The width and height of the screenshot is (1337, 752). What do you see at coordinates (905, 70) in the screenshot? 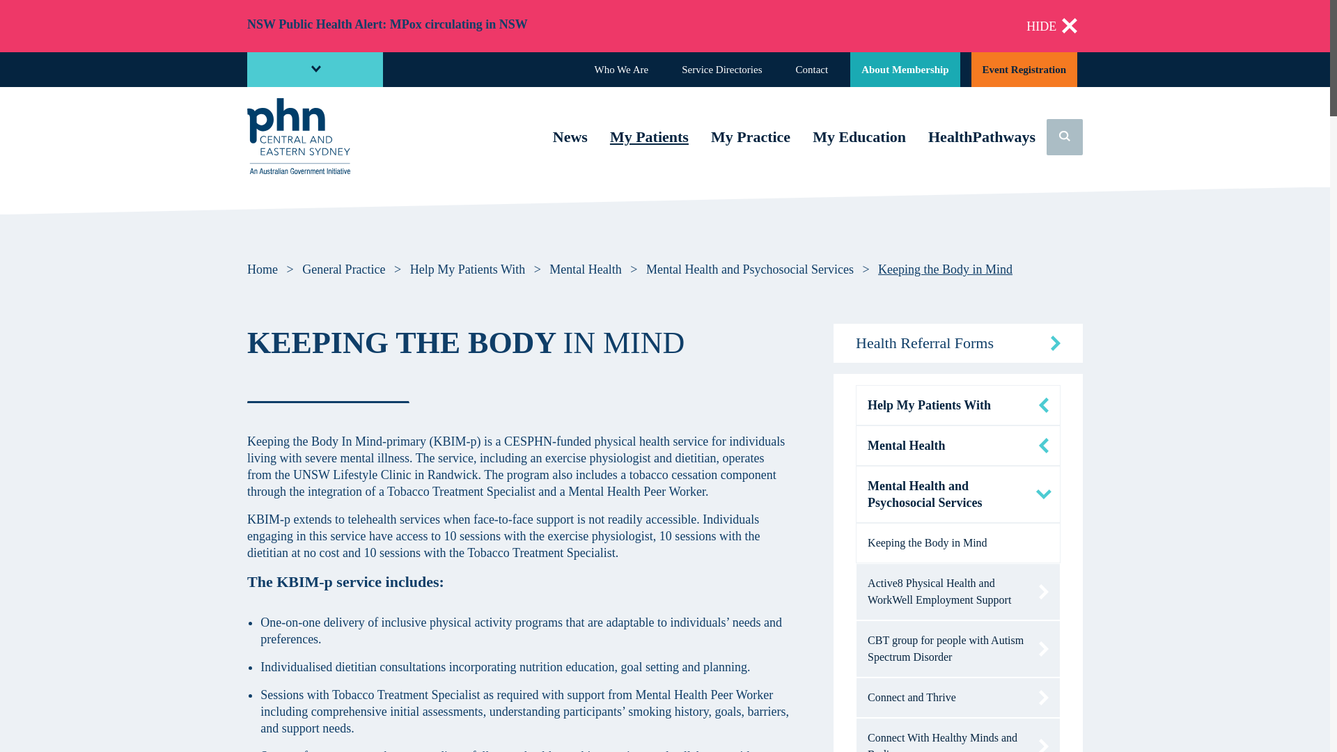
I see `About Membership` at bounding box center [905, 70].